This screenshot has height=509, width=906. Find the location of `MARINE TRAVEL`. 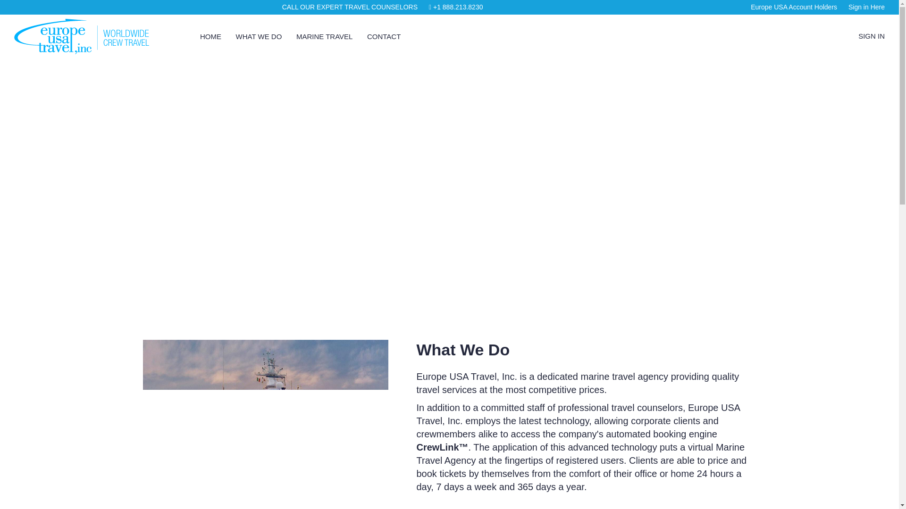

MARINE TRAVEL is located at coordinates (318, 36).